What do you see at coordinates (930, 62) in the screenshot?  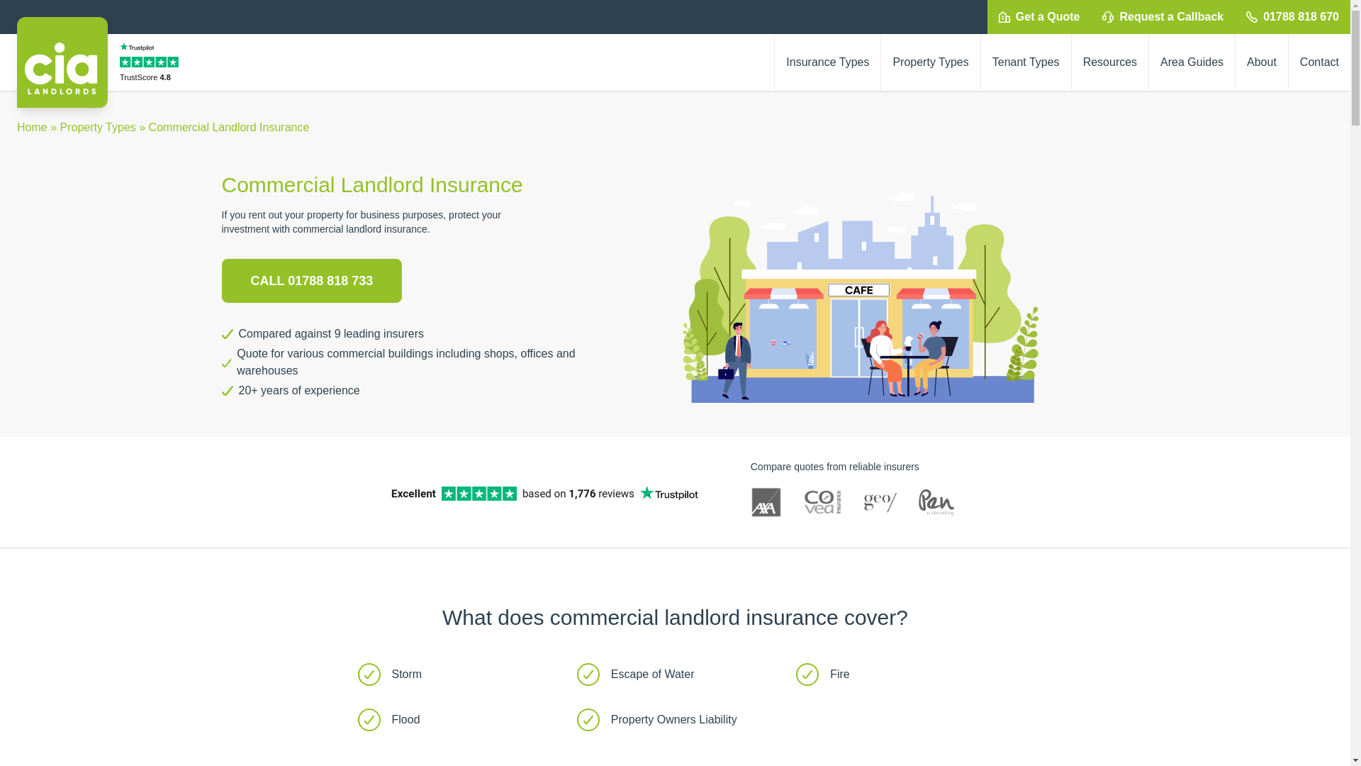 I see `Property Types` at bounding box center [930, 62].